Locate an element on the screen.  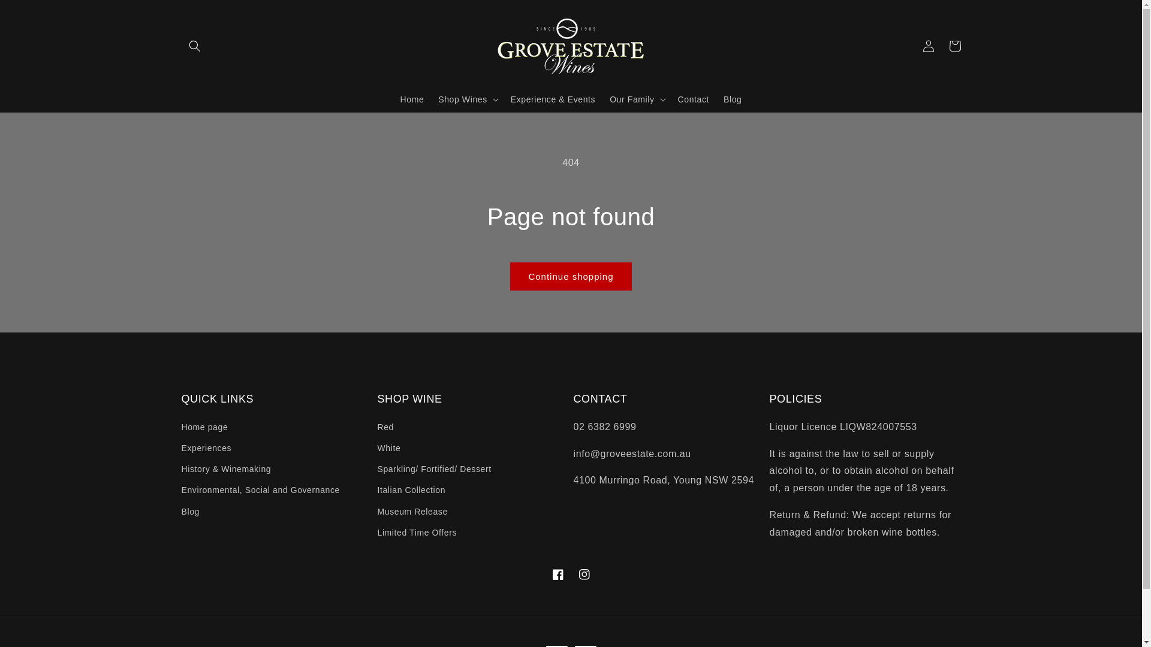
Italian Collection is located at coordinates (412, 490).